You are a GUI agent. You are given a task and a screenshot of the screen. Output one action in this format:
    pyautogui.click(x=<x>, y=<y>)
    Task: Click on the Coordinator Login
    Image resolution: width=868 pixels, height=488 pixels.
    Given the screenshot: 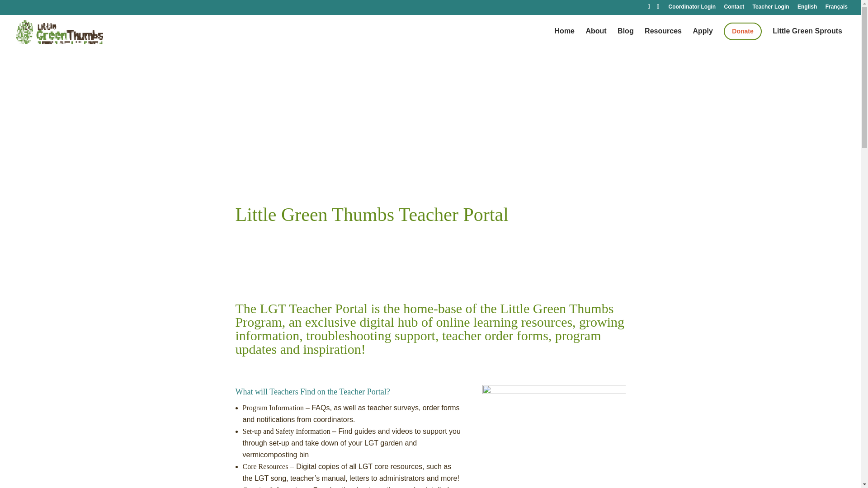 What is the action you would take?
    pyautogui.click(x=692, y=9)
    